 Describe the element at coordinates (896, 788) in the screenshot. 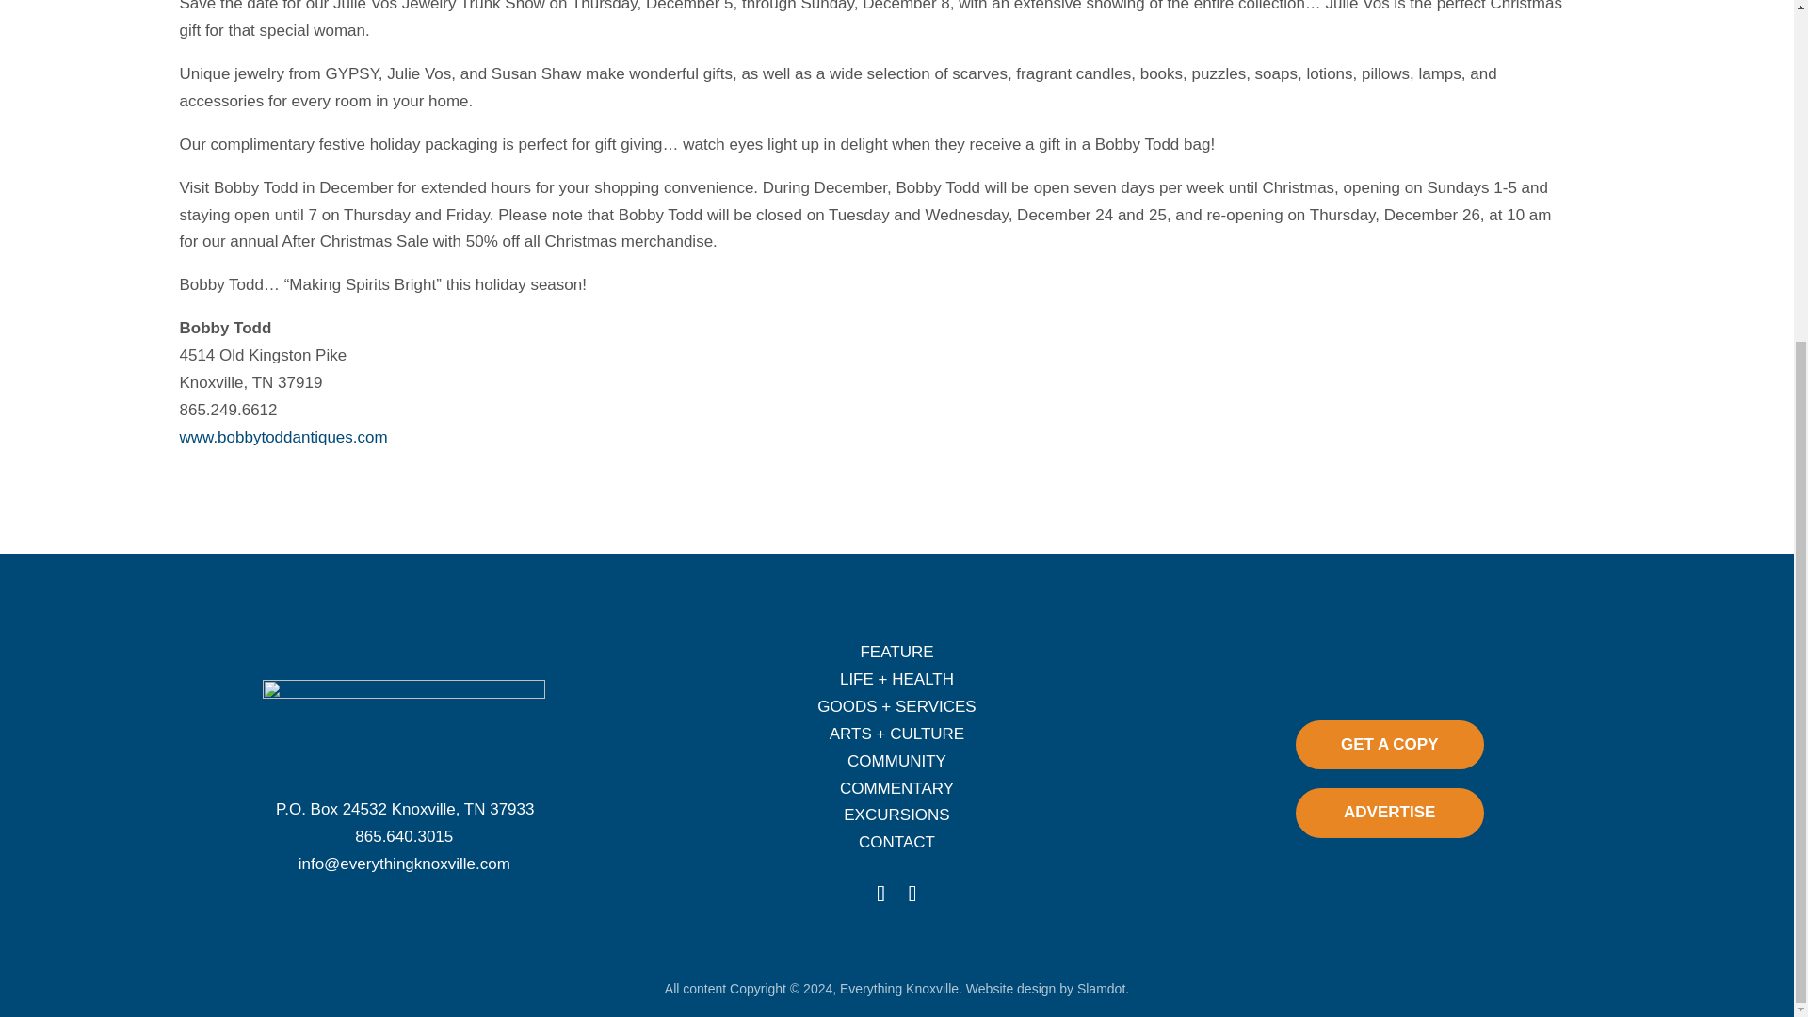

I see `COMMENTARY` at that location.